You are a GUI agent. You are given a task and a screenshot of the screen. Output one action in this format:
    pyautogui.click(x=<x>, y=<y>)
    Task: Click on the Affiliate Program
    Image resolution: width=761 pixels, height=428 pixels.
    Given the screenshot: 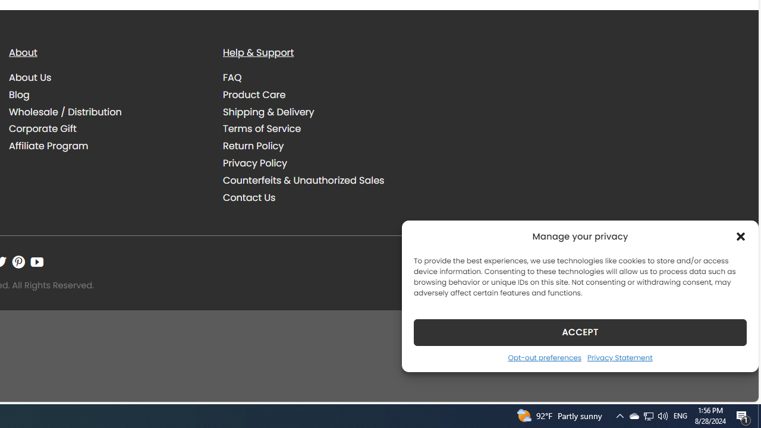 What is the action you would take?
    pyautogui.click(x=107, y=146)
    